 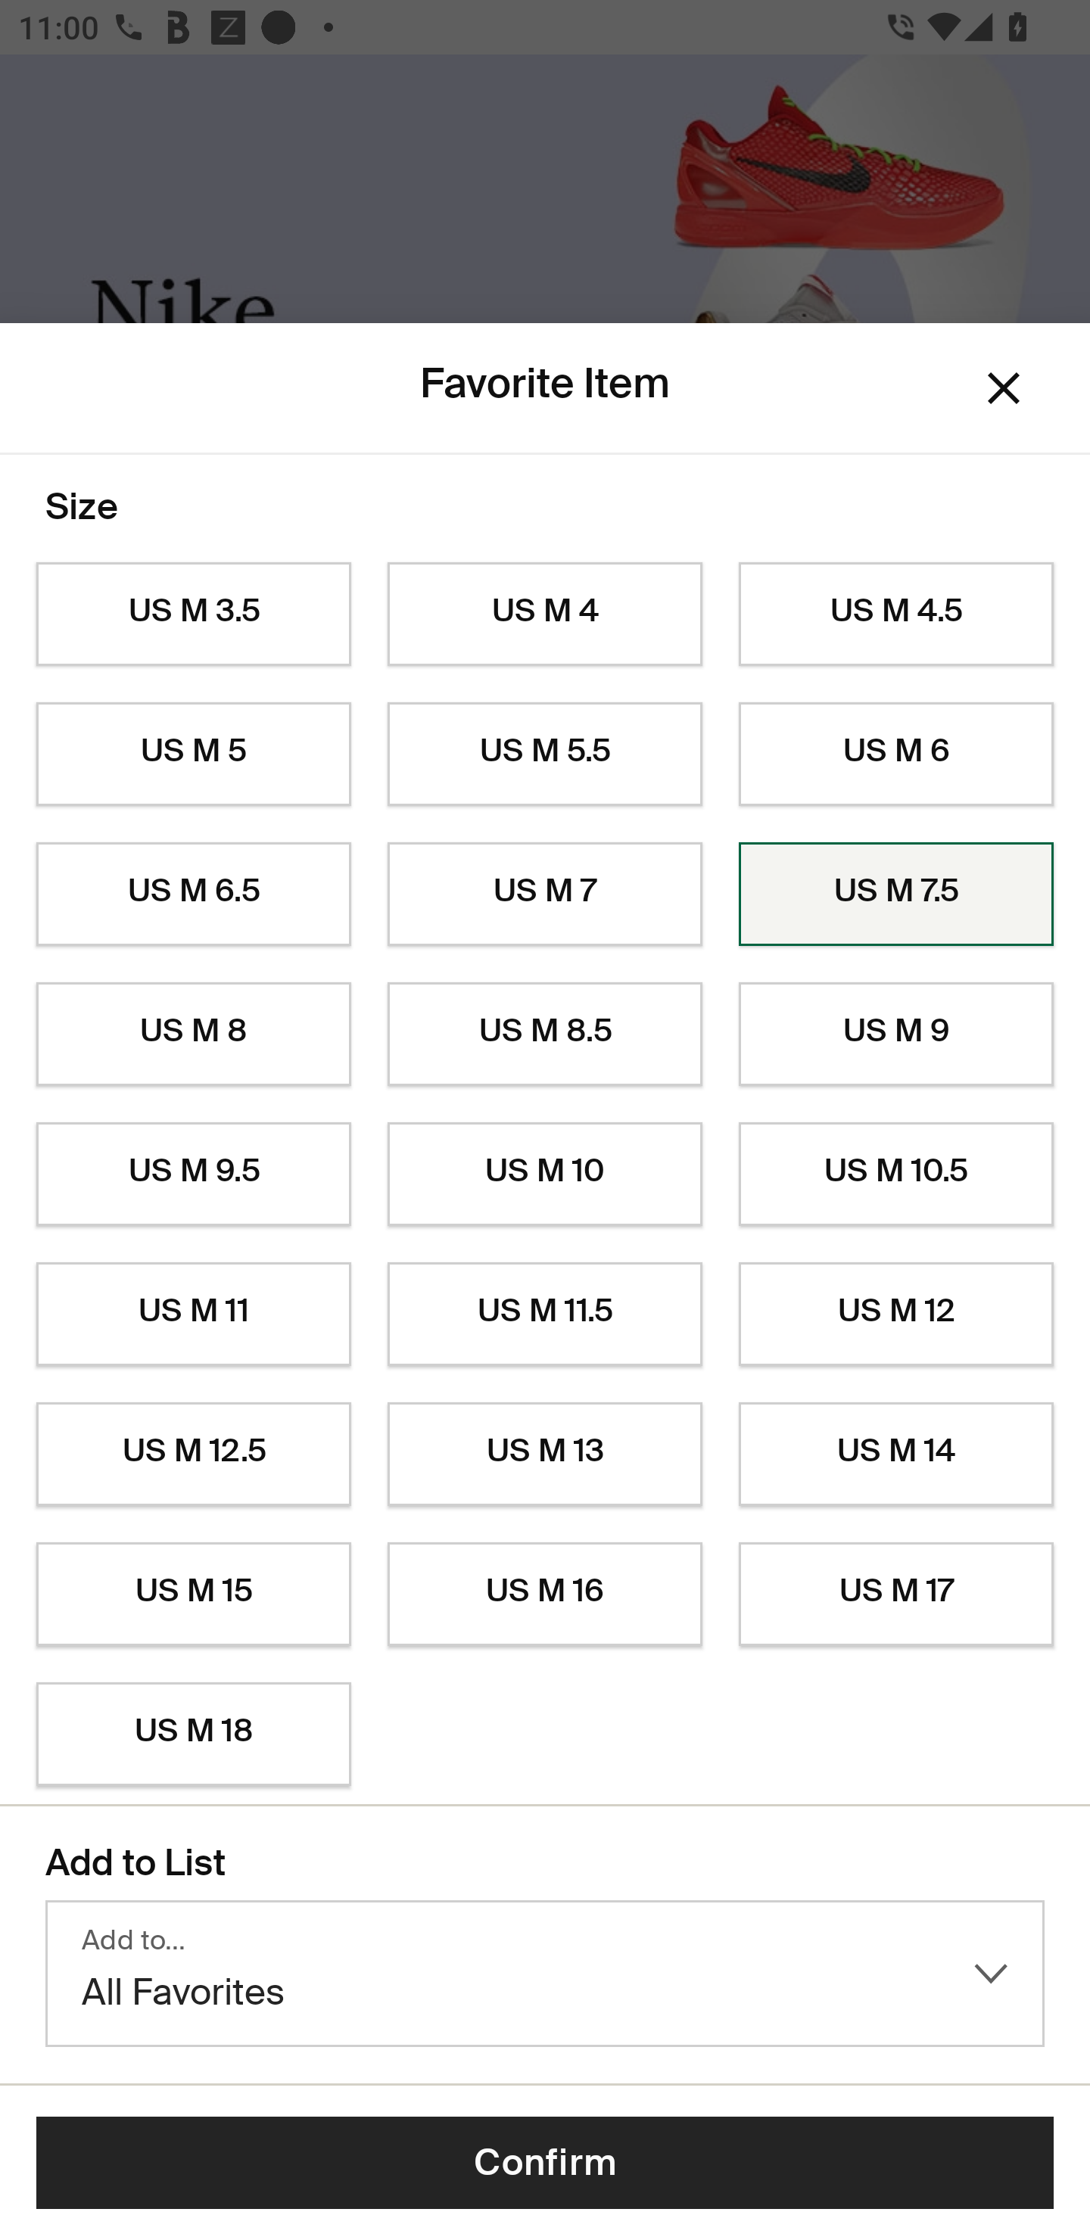 What do you see at coordinates (545, 2163) in the screenshot?
I see `Confirm` at bounding box center [545, 2163].